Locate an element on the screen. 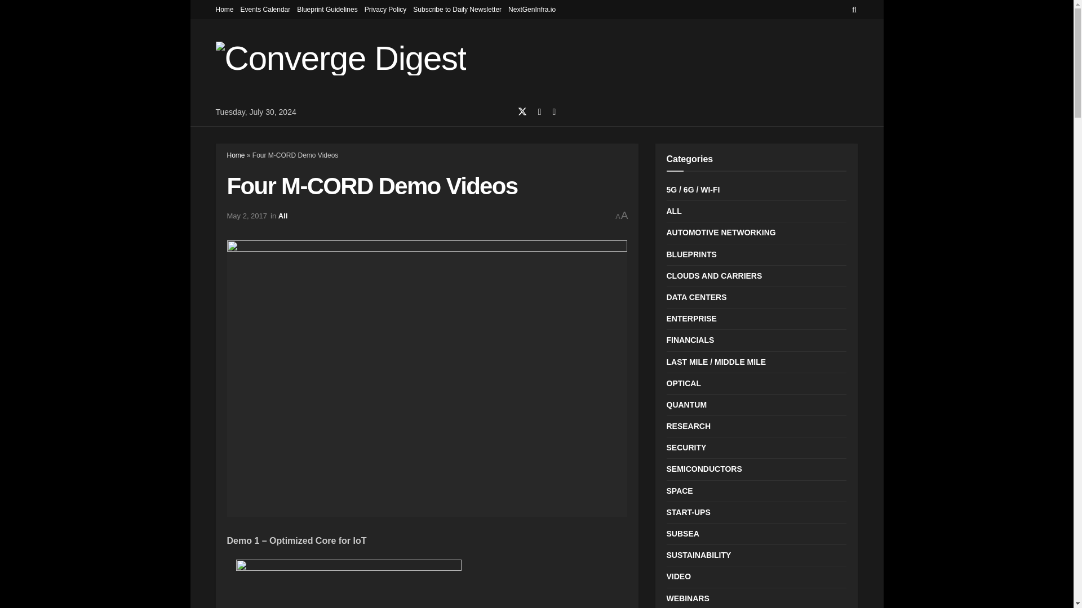 Image resolution: width=1082 pixels, height=608 pixels. Blueprint Guidelines is located at coordinates (327, 9).